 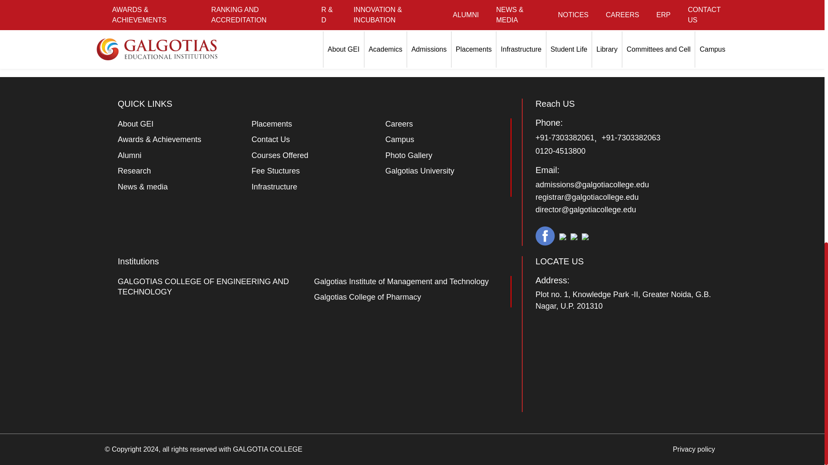 I want to click on Alumni, so click(x=129, y=155).